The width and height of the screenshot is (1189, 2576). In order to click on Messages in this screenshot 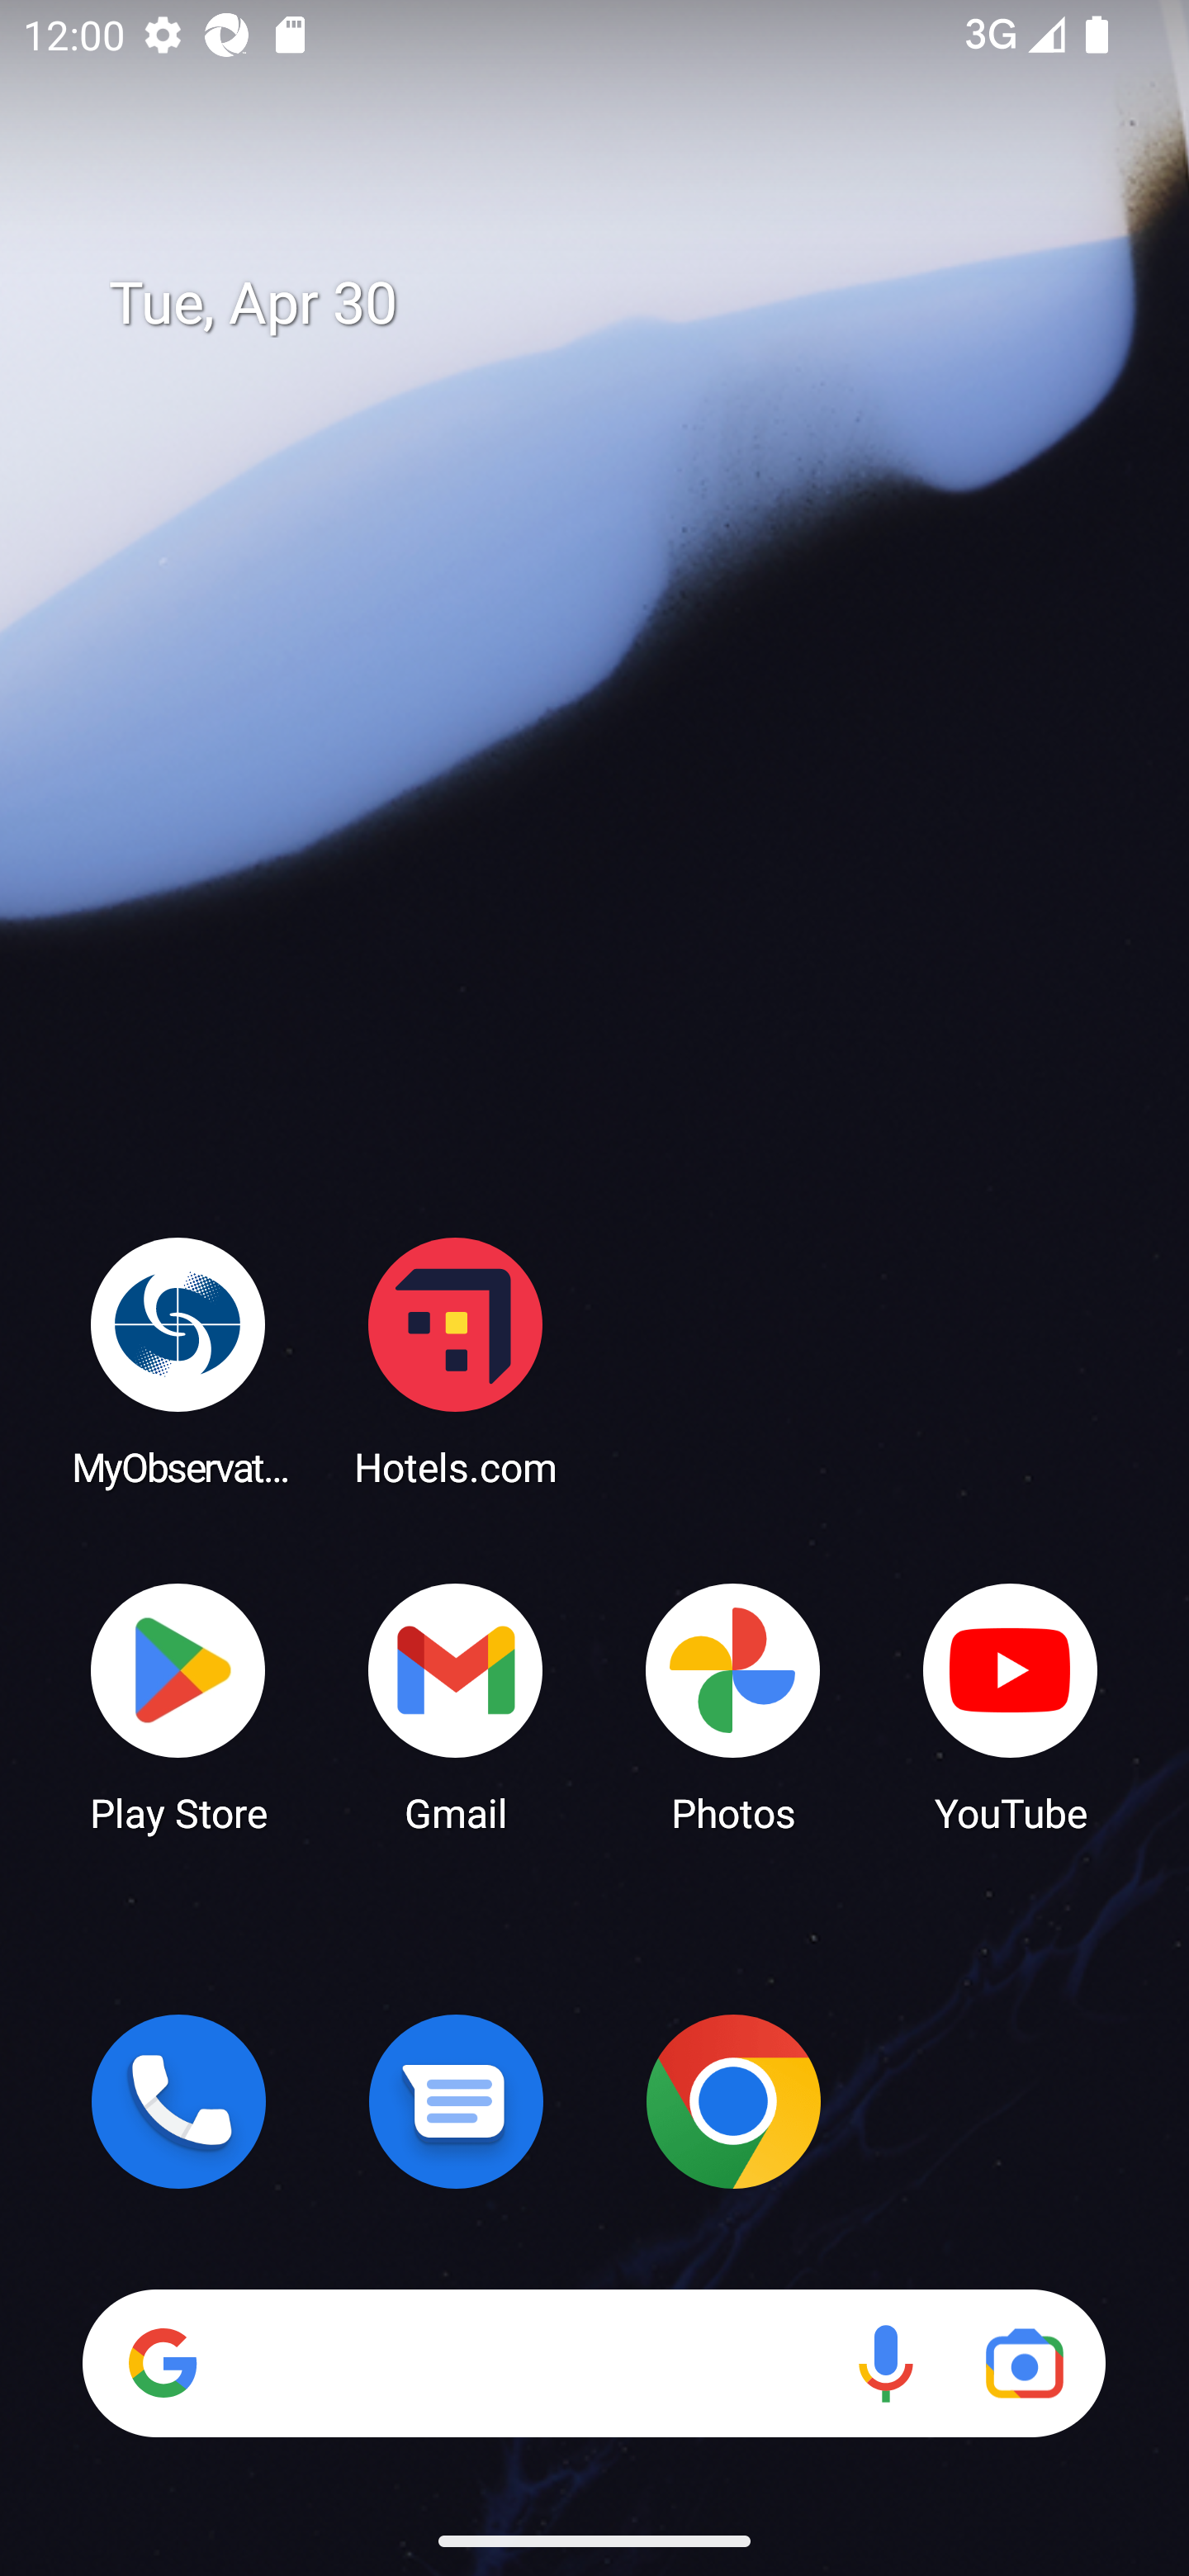, I will do `click(456, 2101)`.